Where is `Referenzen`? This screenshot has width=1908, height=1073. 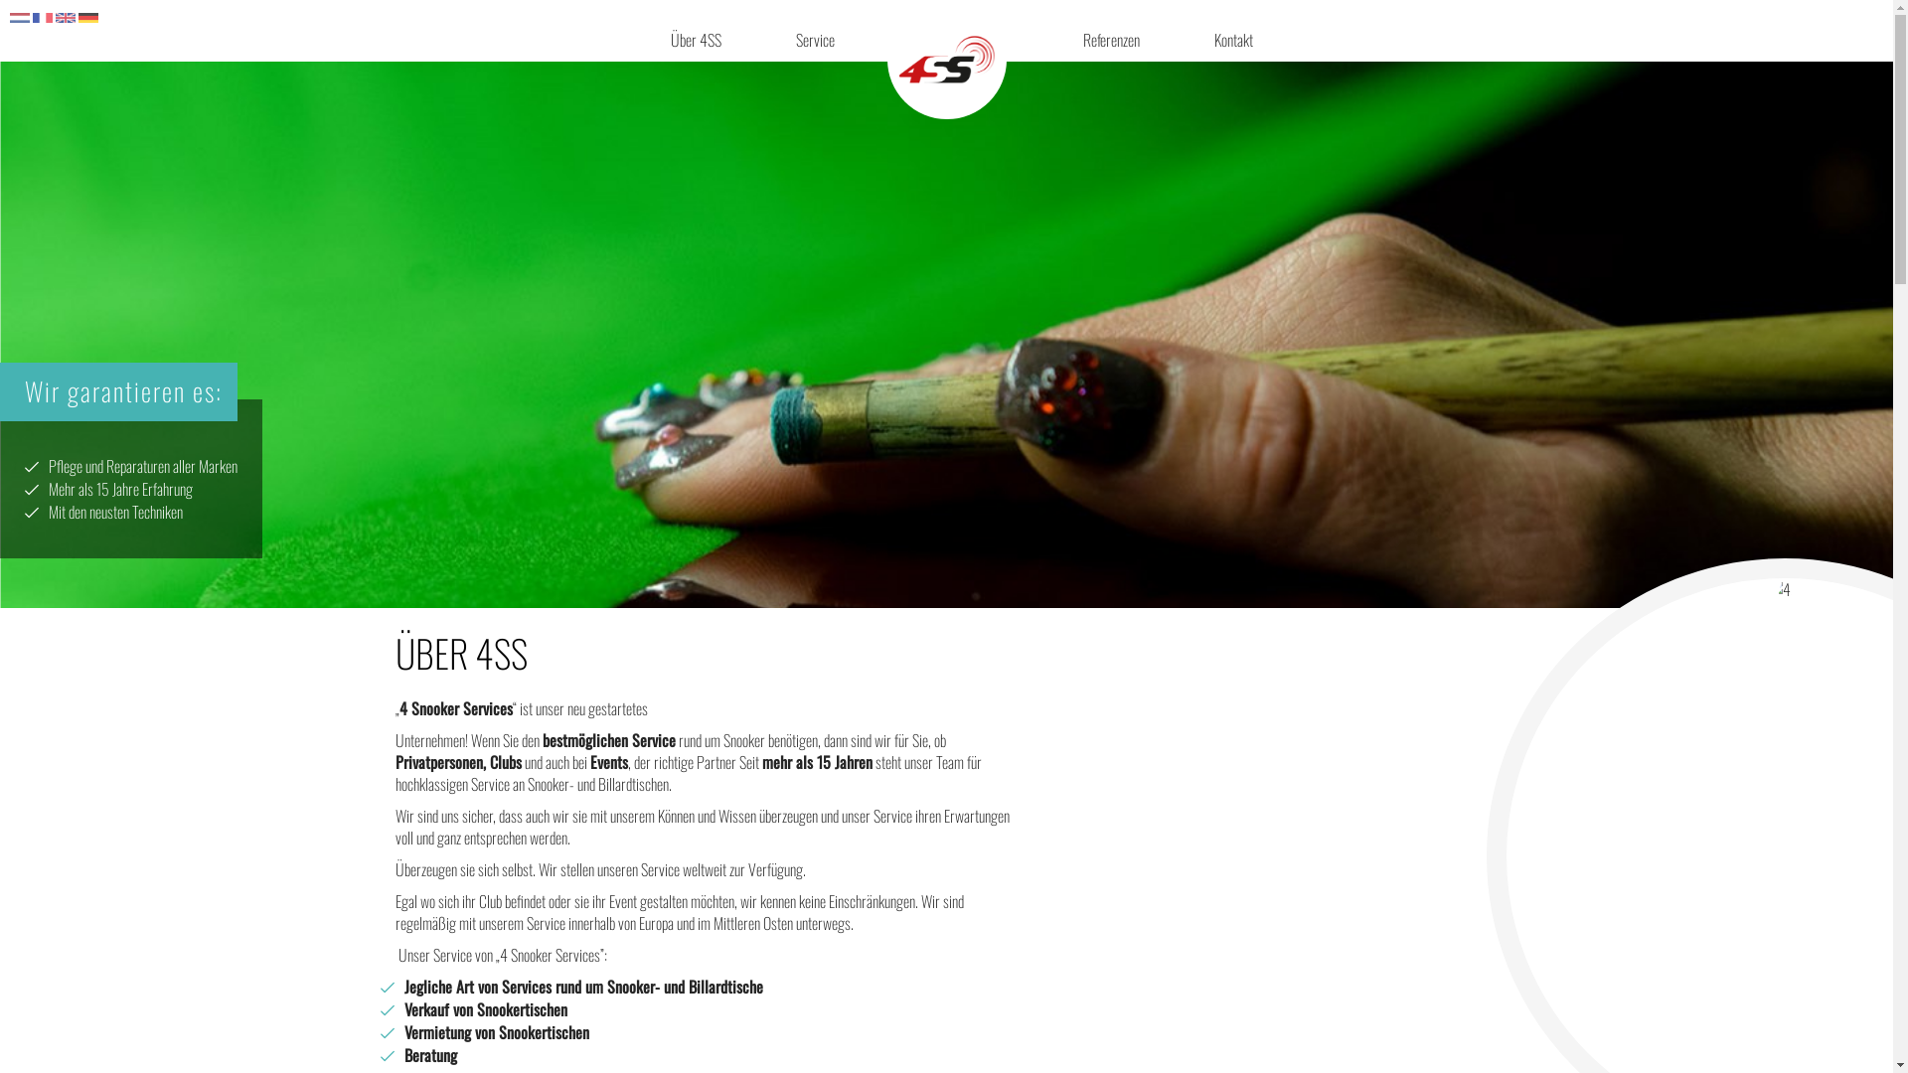
Referenzen is located at coordinates (1099, 44).